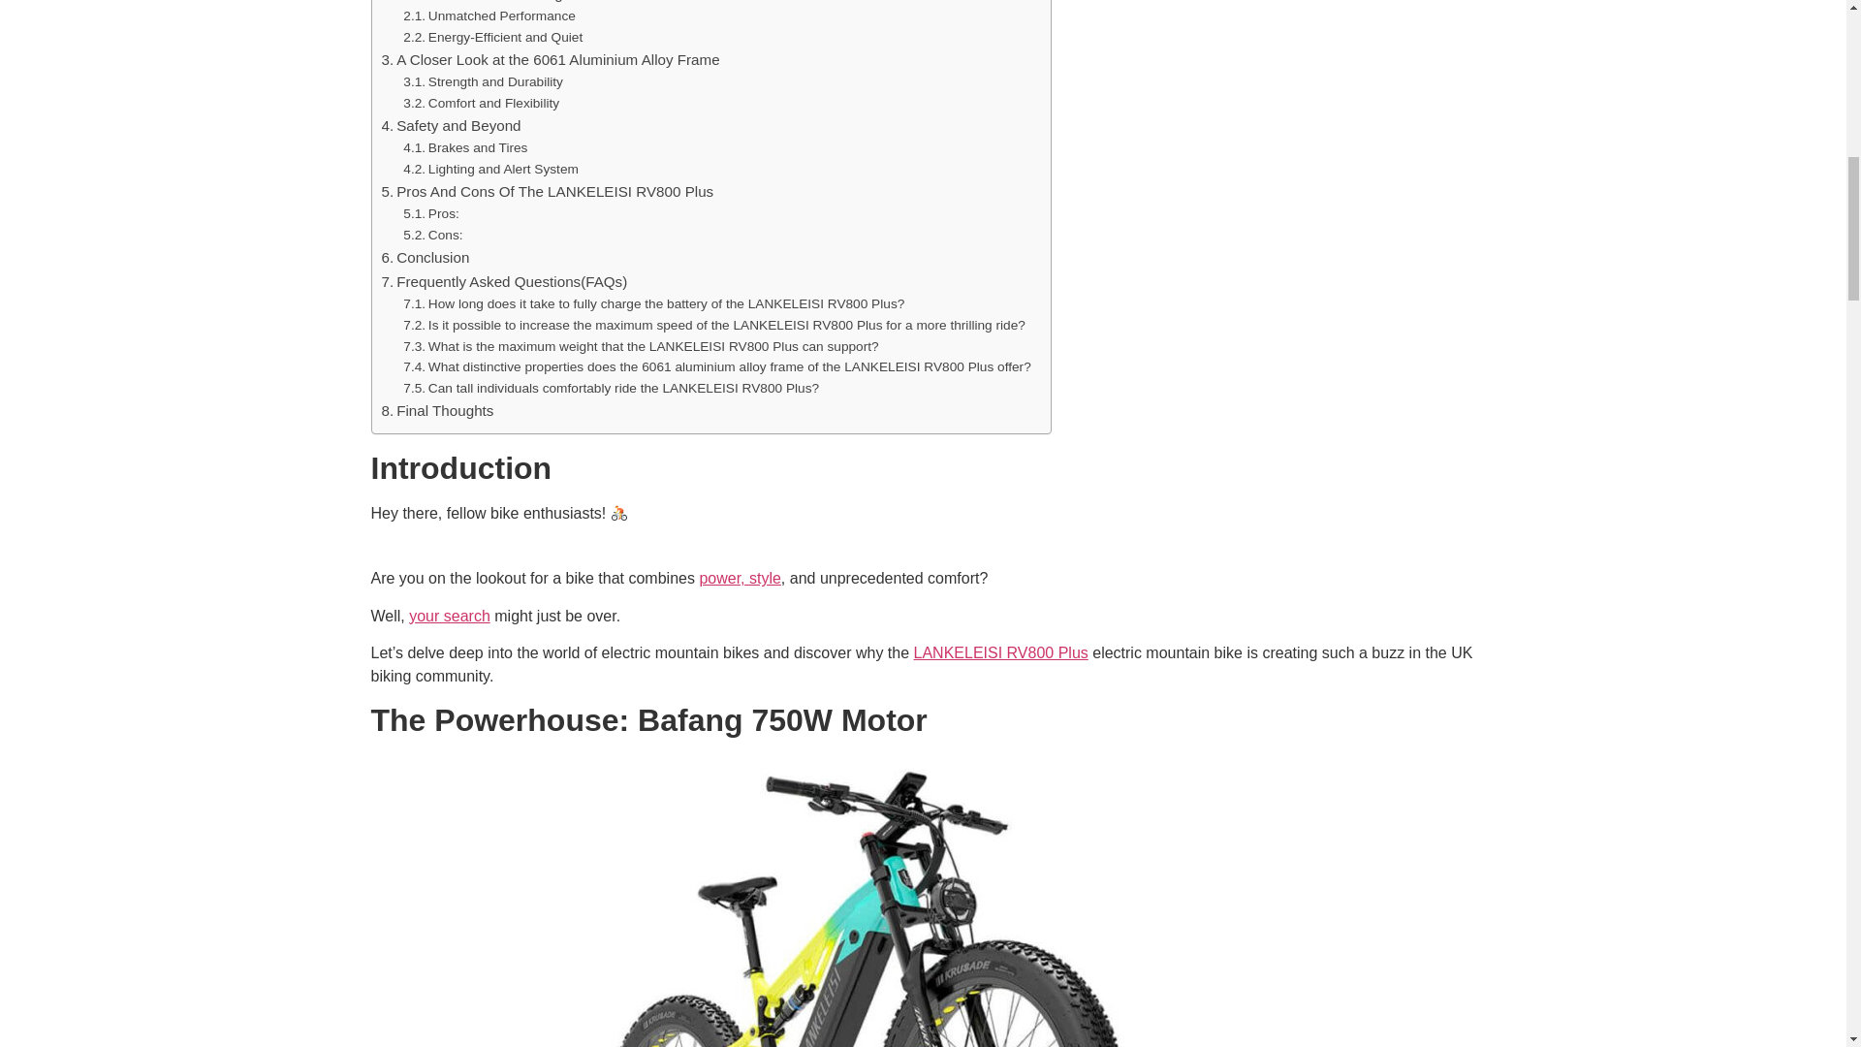  I want to click on A Closer Look at the 6061 Aluminium Alloy Frame, so click(551, 60).